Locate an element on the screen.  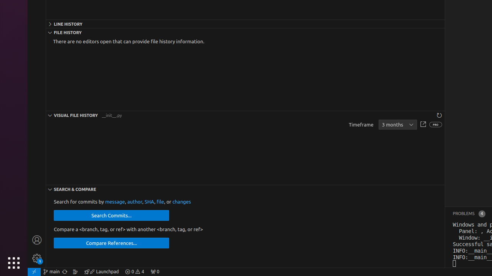
Show the GitLens Commit Graph is located at coordinates (75, 272).